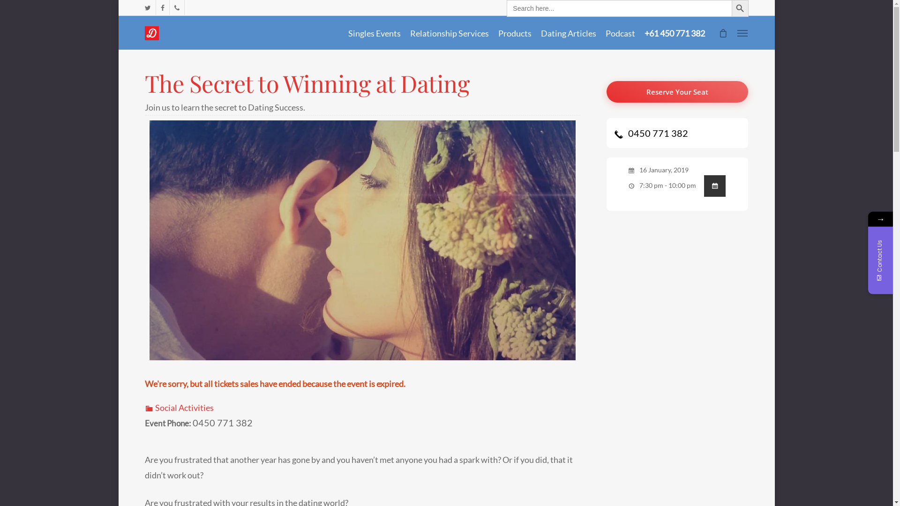 The height and width of the screenshot is (506, 900). Describe the element at coordinates (307, 83) in the screenshot. I see `The Secret to Winning at Dating` at that location.